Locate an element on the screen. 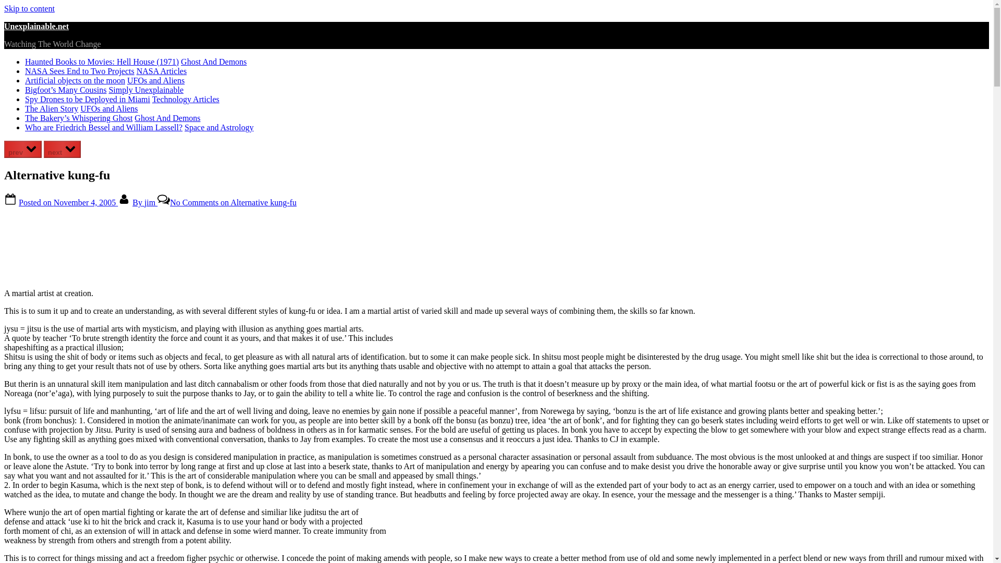 Image resolution: width=1001 pixels, height=563 pixels. Ghost And Demons is located at coordinates (214, 62).